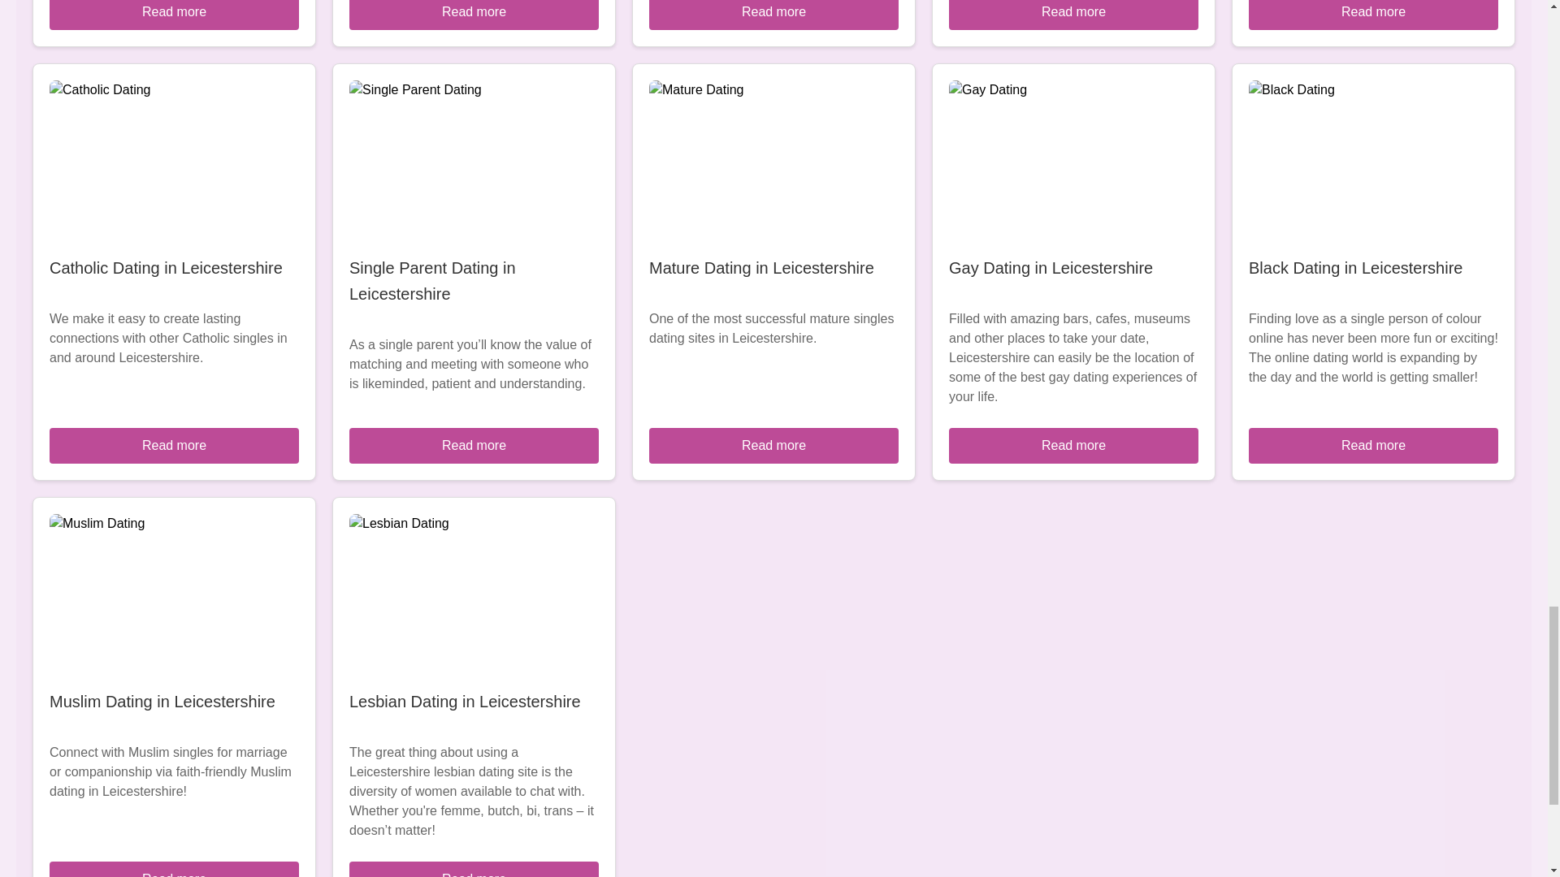 This screenshot has width=1560, height=877. I want to click on Read more, so click(474, 15).